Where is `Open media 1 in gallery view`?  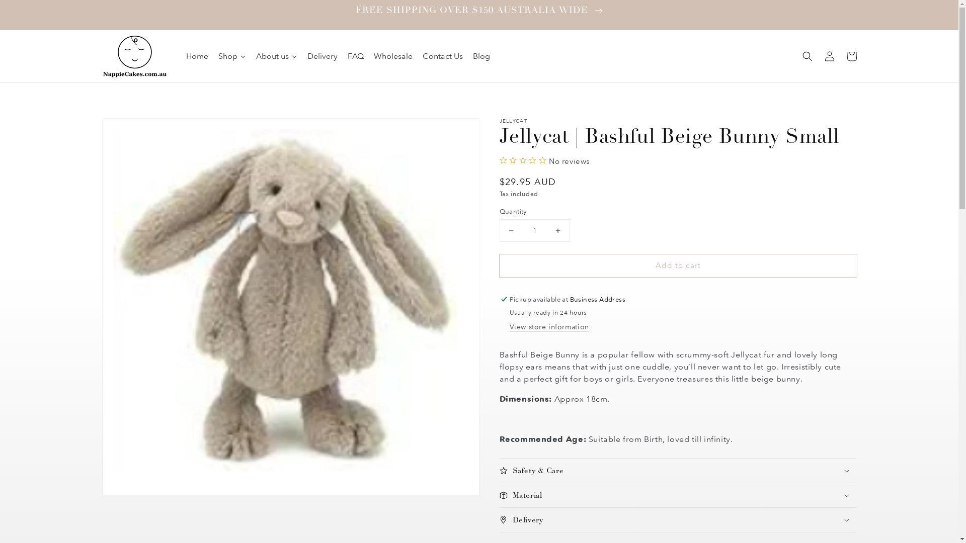
Open media 1 in gallery view is located at coordinates (291, 307).